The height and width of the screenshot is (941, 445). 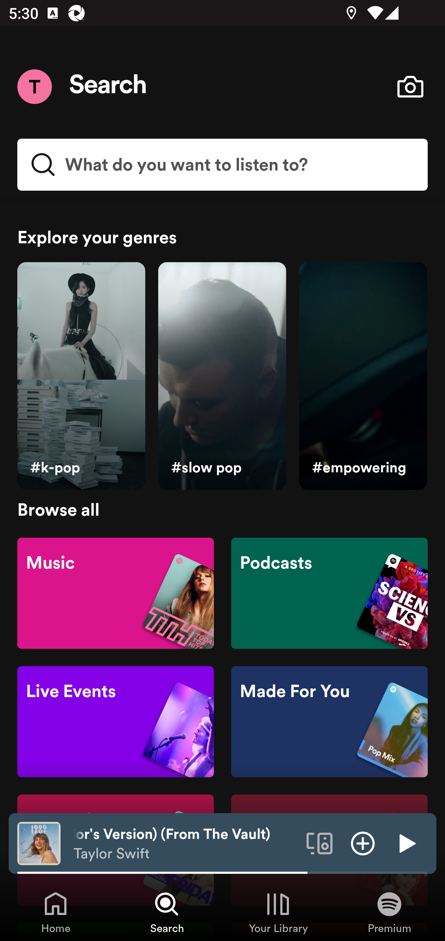 I want to click on Play, so click(x=406, y=843).